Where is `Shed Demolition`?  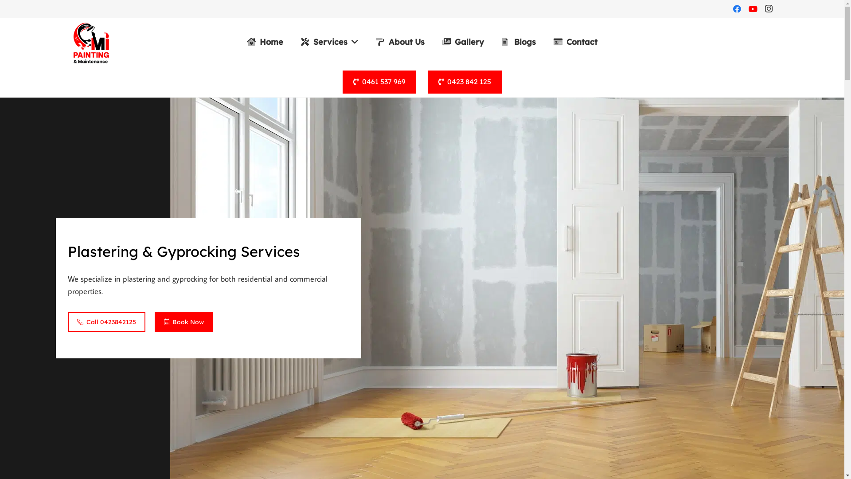
Shed Demolition is located at coordinates (278, 130).